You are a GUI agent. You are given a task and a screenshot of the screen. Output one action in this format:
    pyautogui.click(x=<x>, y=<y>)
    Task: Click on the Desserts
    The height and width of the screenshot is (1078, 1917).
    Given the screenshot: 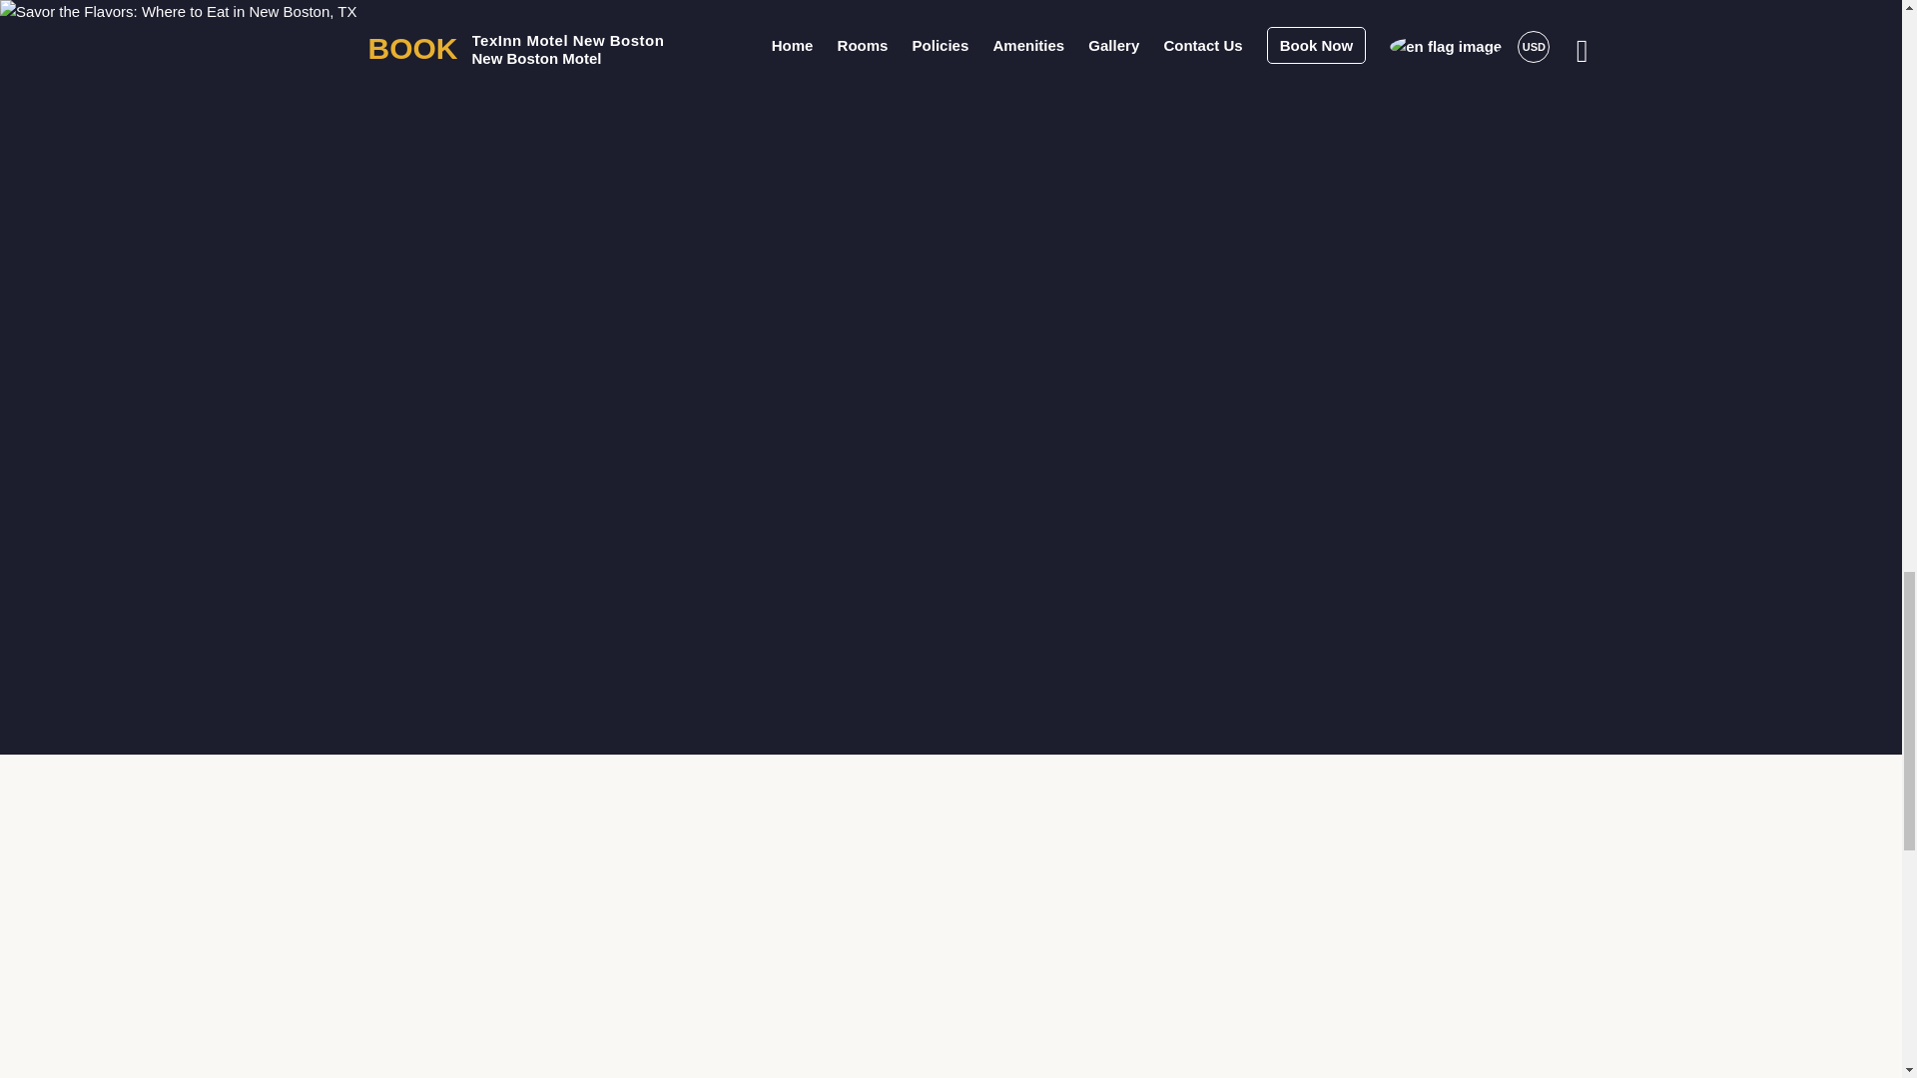 What is the action you would take?
    pyautogui.click(x=659, y=264)
    